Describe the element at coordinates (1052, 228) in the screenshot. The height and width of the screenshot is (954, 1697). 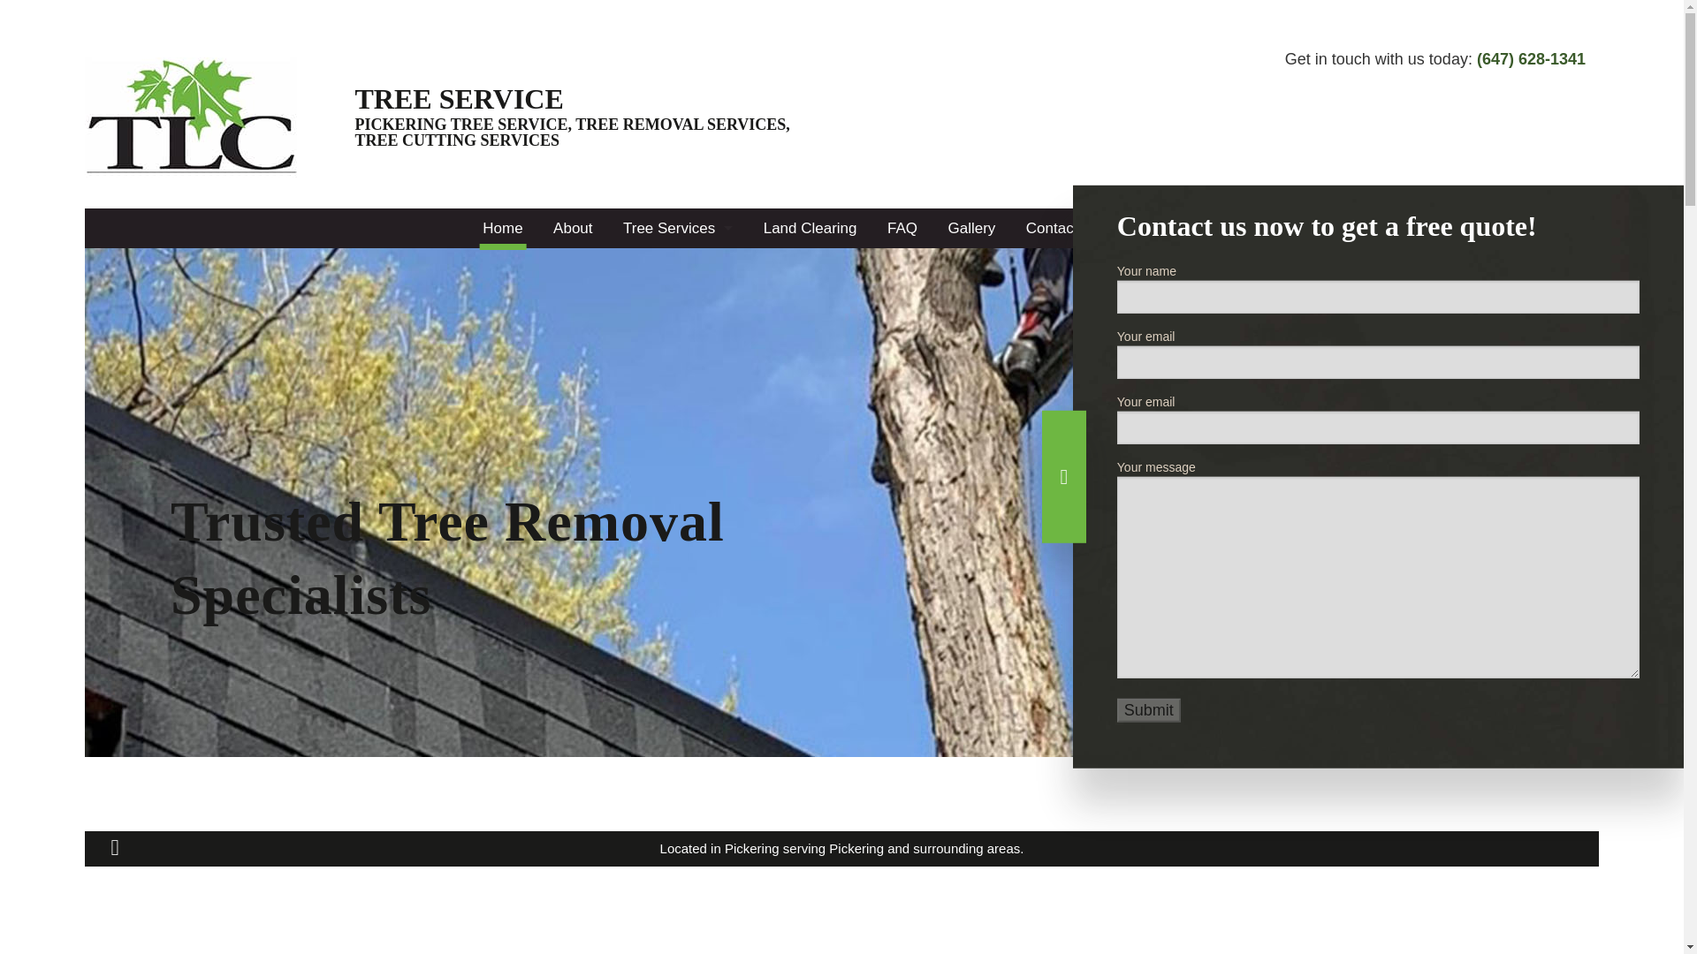
I see `Contact` at that location.